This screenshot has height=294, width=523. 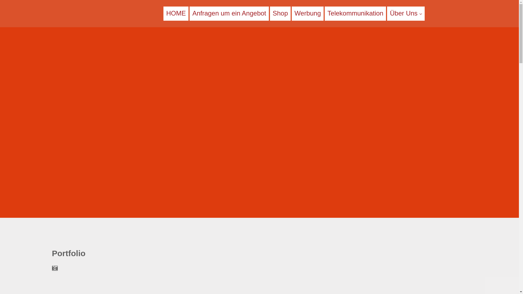 I want to click on  , so click(x=84, y=13).